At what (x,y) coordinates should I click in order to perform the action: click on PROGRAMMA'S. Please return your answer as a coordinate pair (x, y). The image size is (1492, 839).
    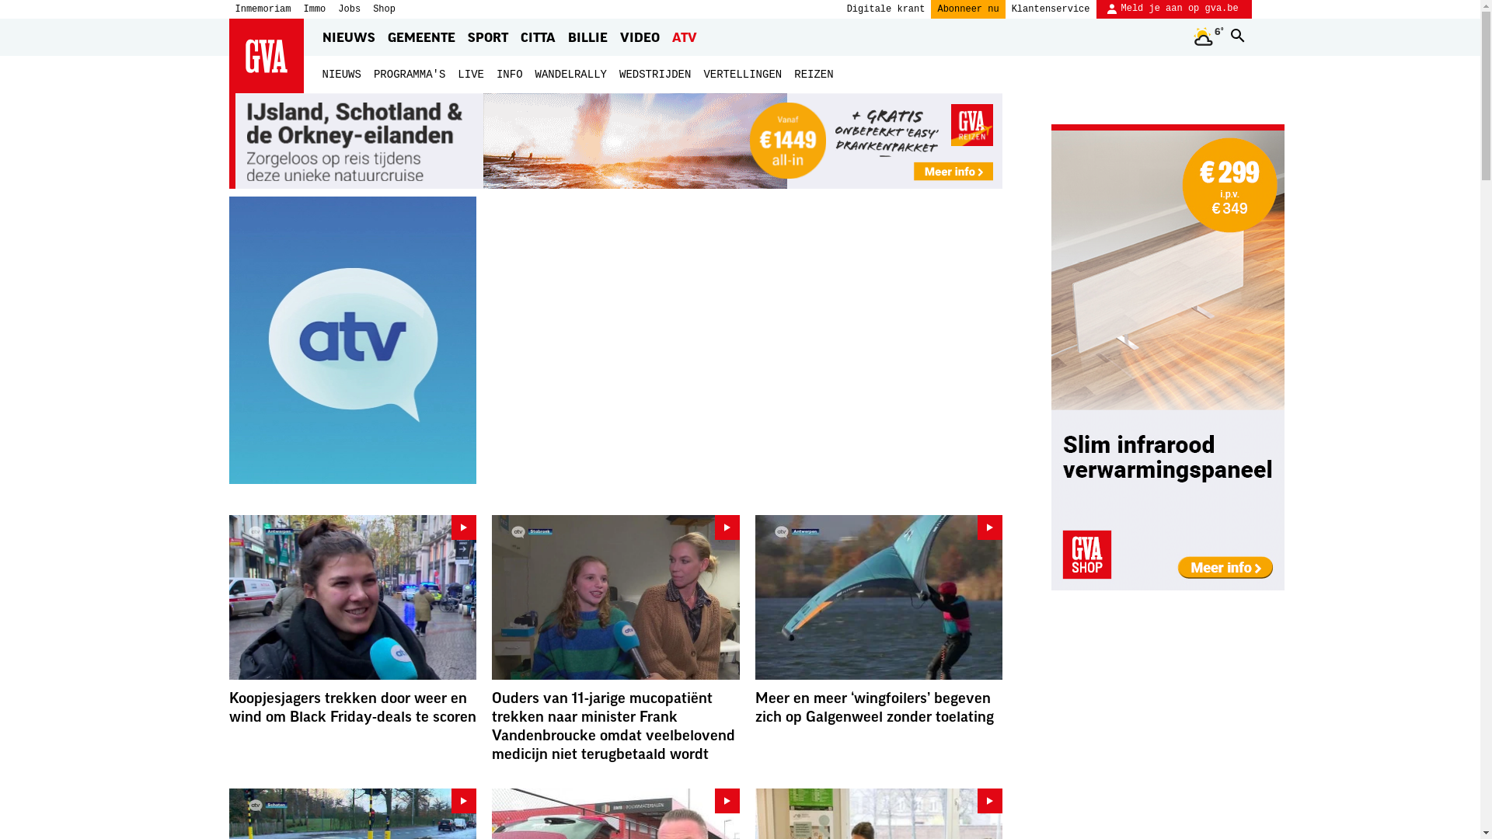
    Looking at the image, I should click on (410, 75).